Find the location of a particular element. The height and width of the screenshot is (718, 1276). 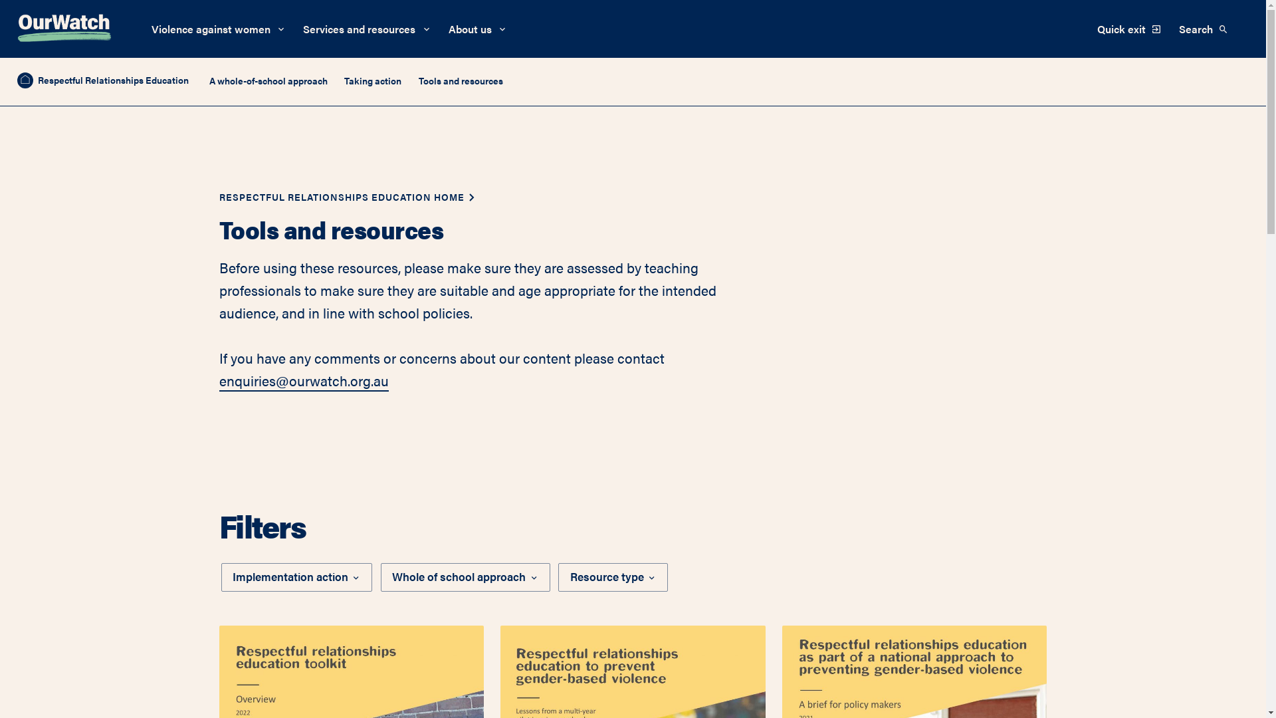

Whole of school approach is located at coordinates (465, 577).